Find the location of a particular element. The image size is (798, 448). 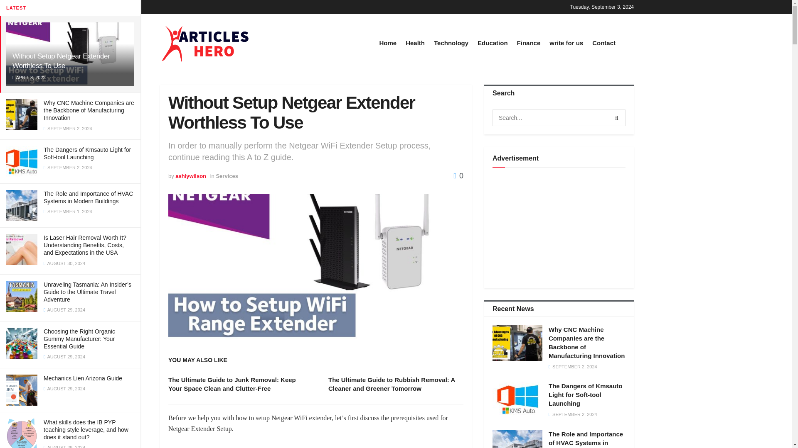

Contact is located at coordinates (603, 42).